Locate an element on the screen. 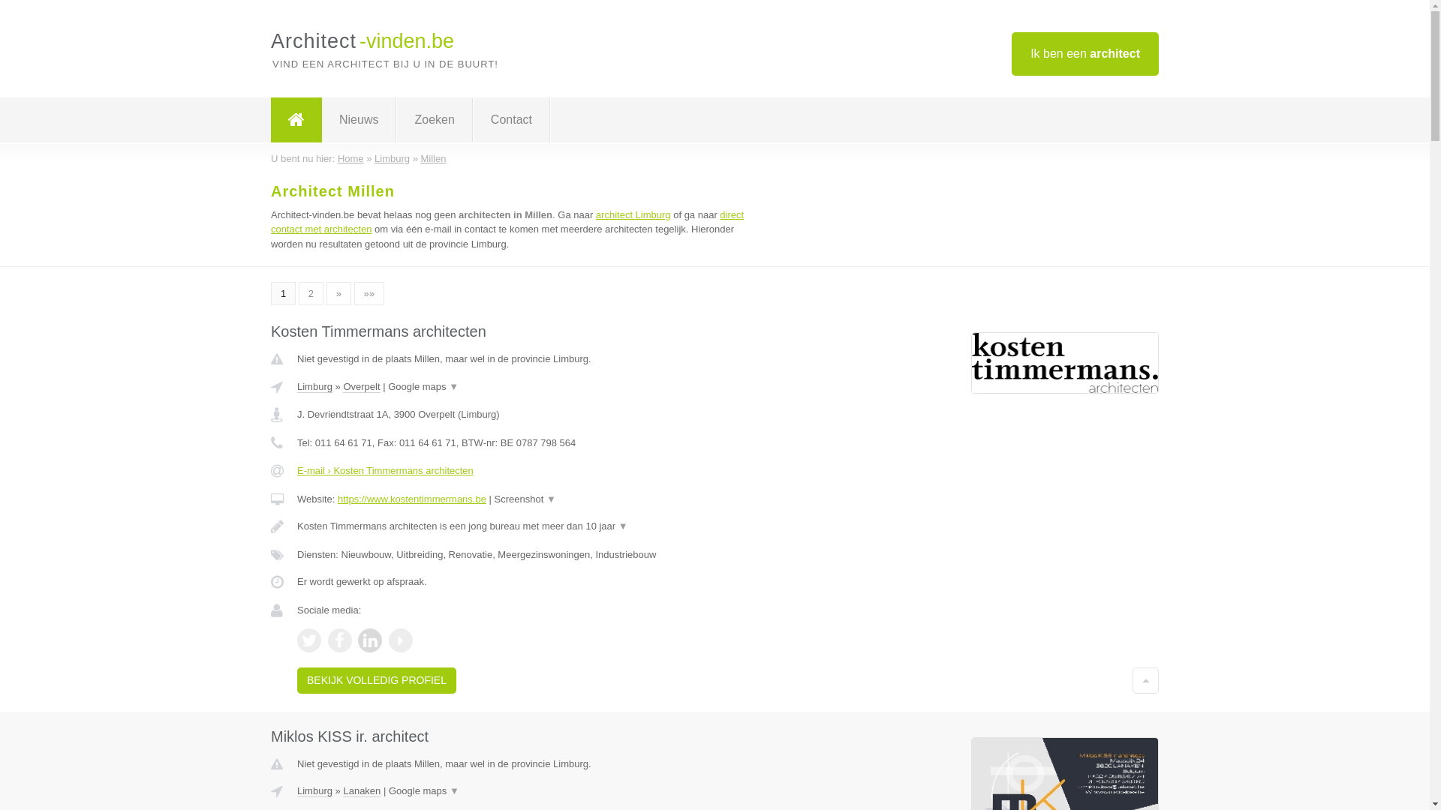 Image resolution: width=1441 pixels, height=810 pixels. Limburg is located at coordinates (392, 159).